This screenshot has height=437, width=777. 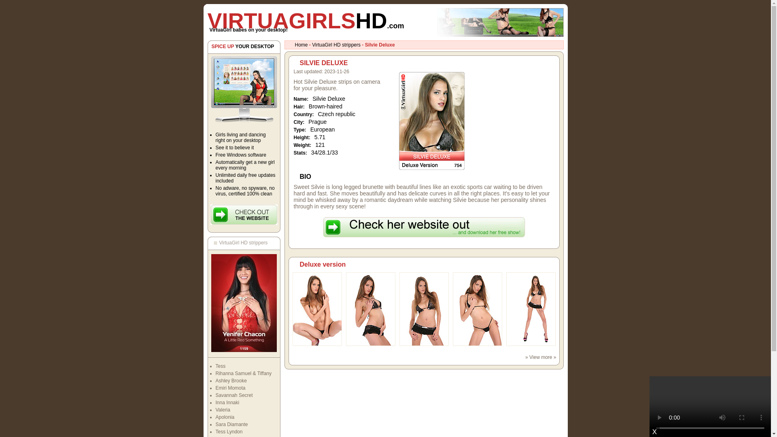 I want to click on Silvie Deluxe - Deluxe version - 1, so click(x=316, y=344).